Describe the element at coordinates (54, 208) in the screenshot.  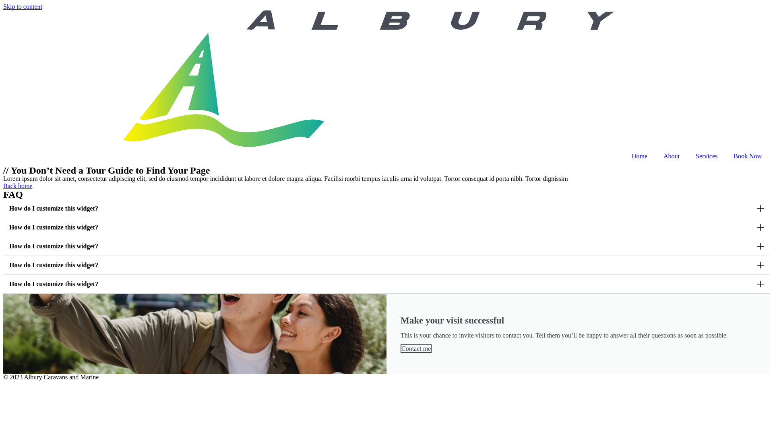
I see `How do I customize this widget?` at that location.